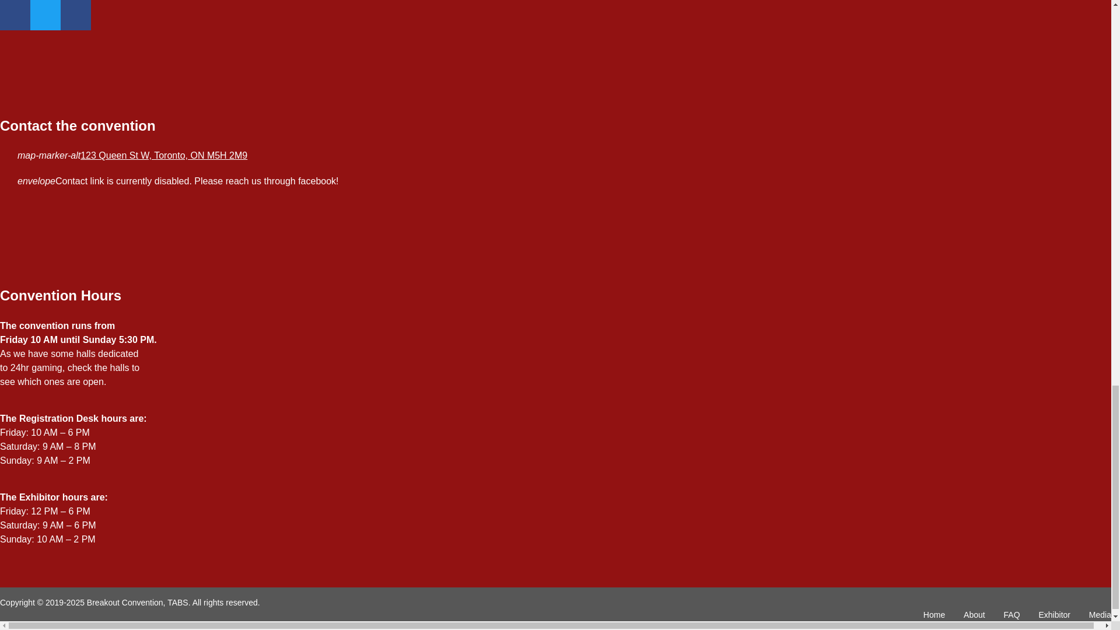  I want to click on twitter, so click(45, 15).